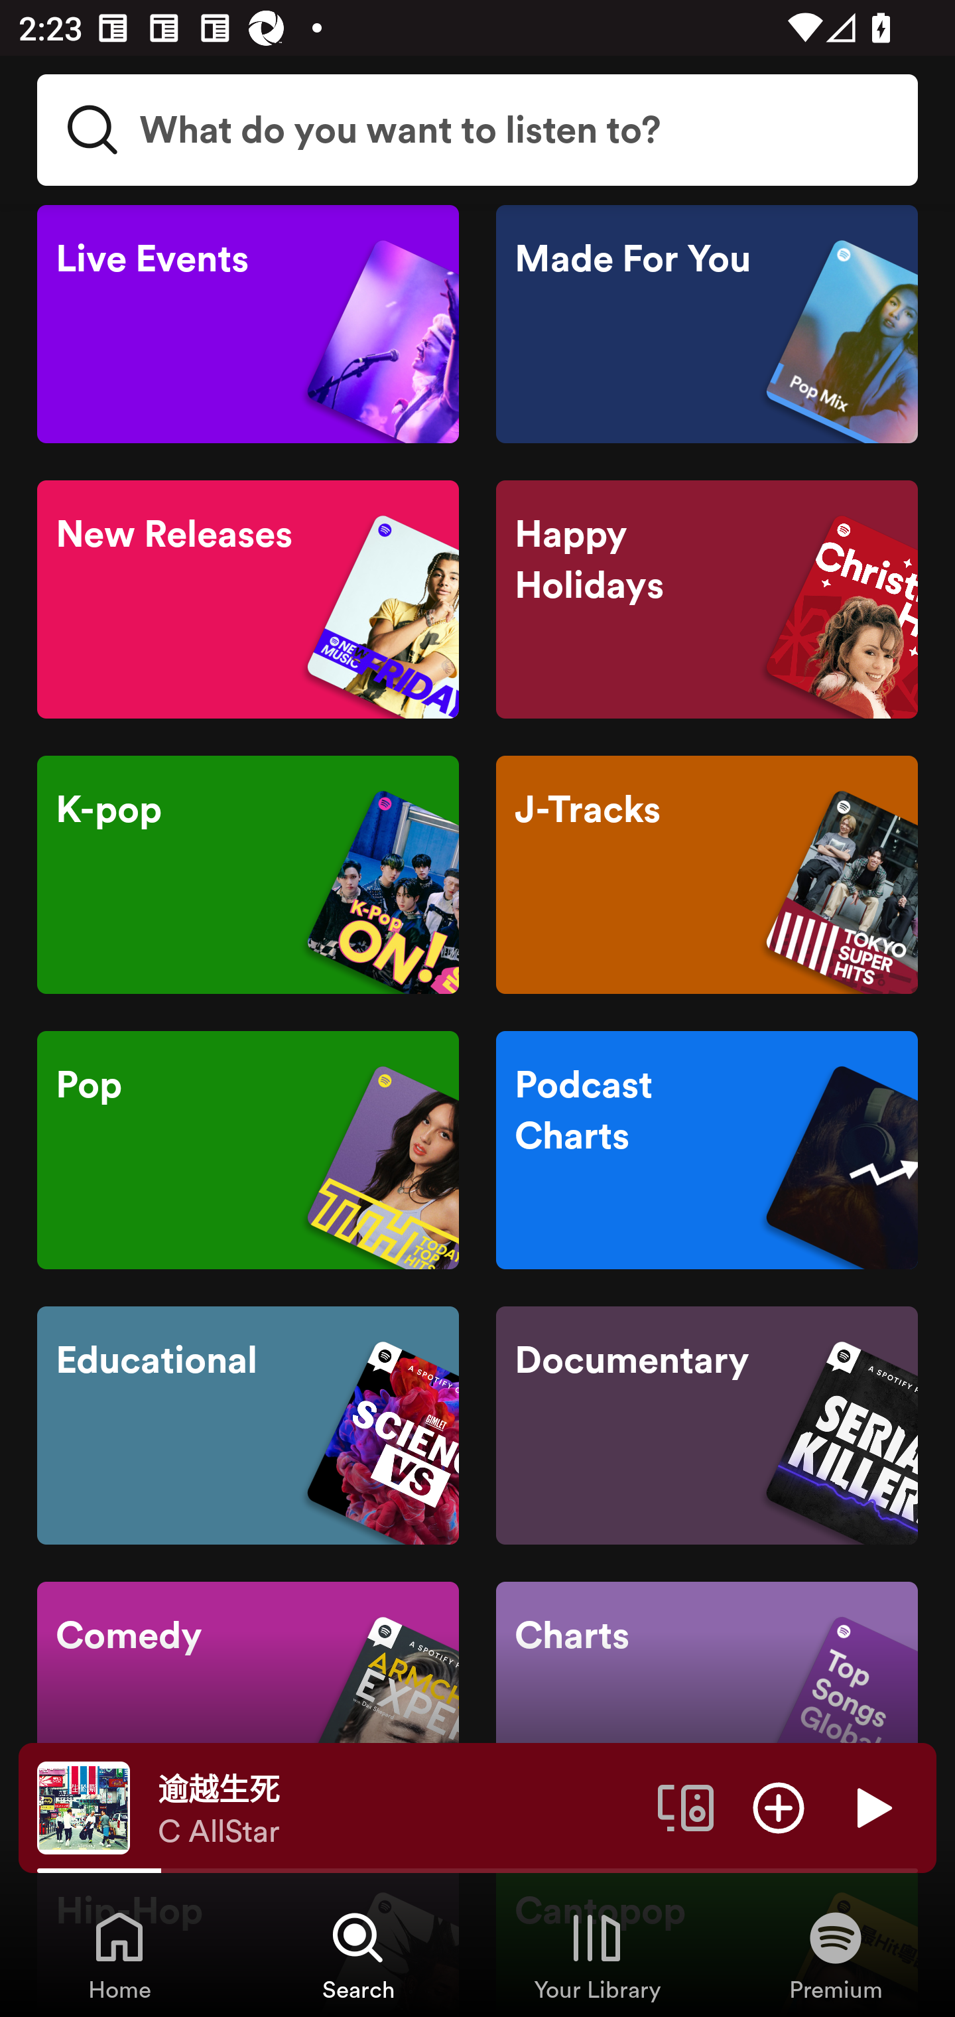 The width and height of the screenshot is (955, 2017). Describe the element at coordinates (706, 324) in the screenshot. I see `Made For You` at that location.